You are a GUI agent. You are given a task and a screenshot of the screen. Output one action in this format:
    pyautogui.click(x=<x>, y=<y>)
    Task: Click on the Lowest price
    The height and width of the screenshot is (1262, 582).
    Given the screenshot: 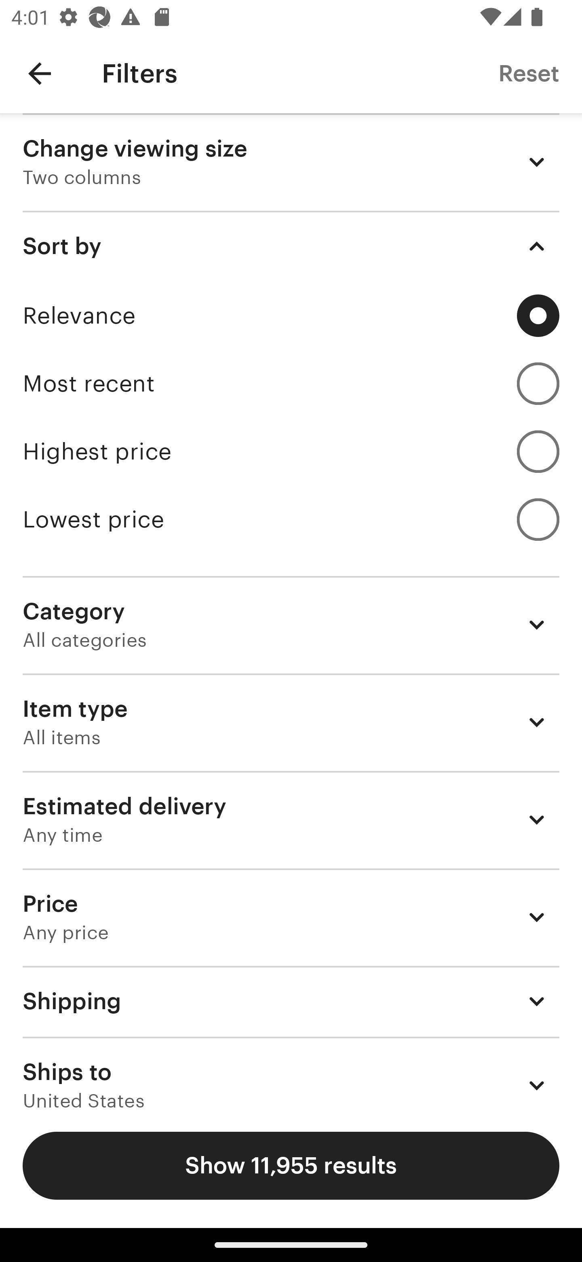 What is the action you would take?
    pyautogui.click(x=291, y=519)
    